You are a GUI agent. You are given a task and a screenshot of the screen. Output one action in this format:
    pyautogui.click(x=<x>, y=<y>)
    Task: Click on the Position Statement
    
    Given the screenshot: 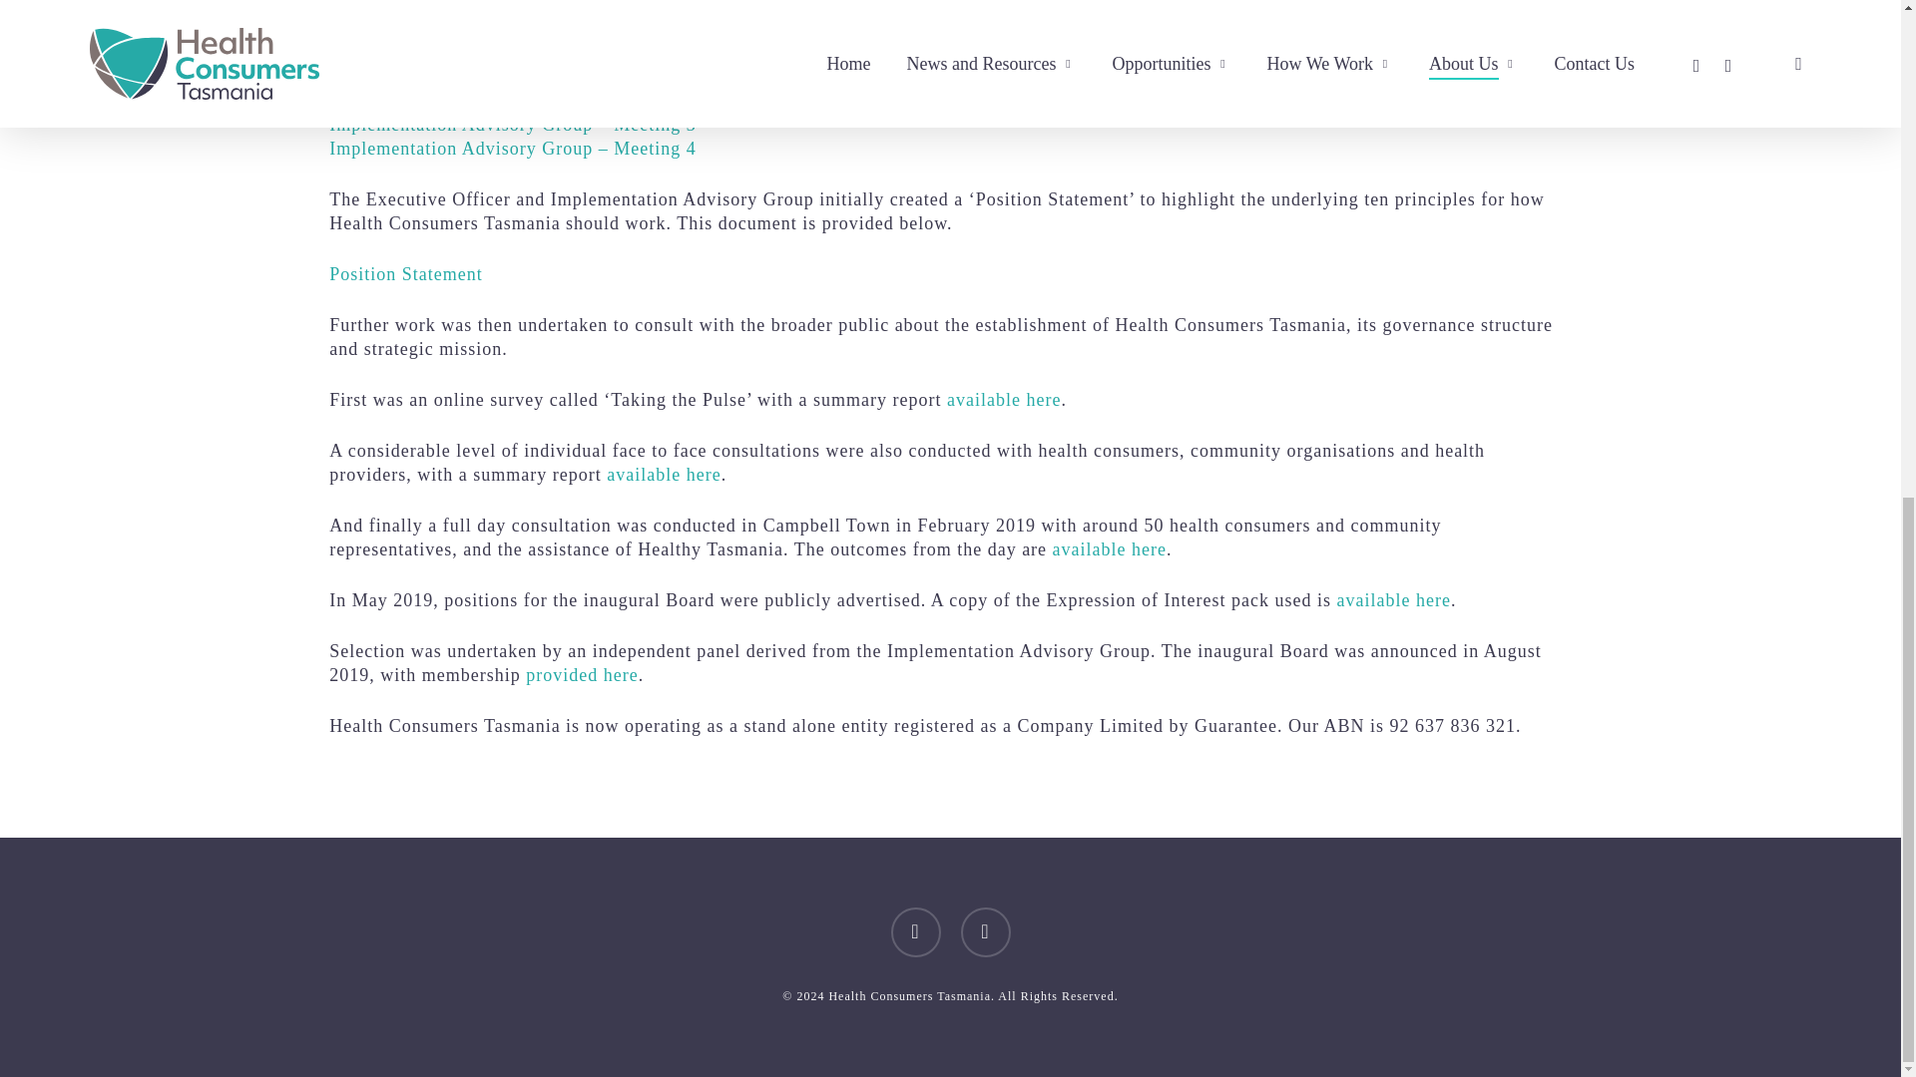 What is the action you would take?
    pyautogui.click(x=405, y=273)
    